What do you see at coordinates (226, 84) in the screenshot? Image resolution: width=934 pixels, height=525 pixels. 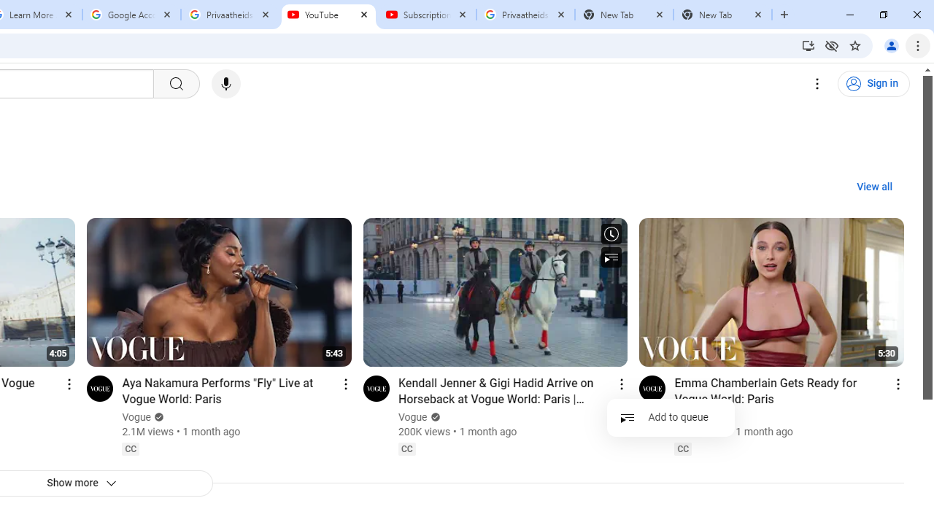 I see `Search with your voice` at bounding box center [226, 84].